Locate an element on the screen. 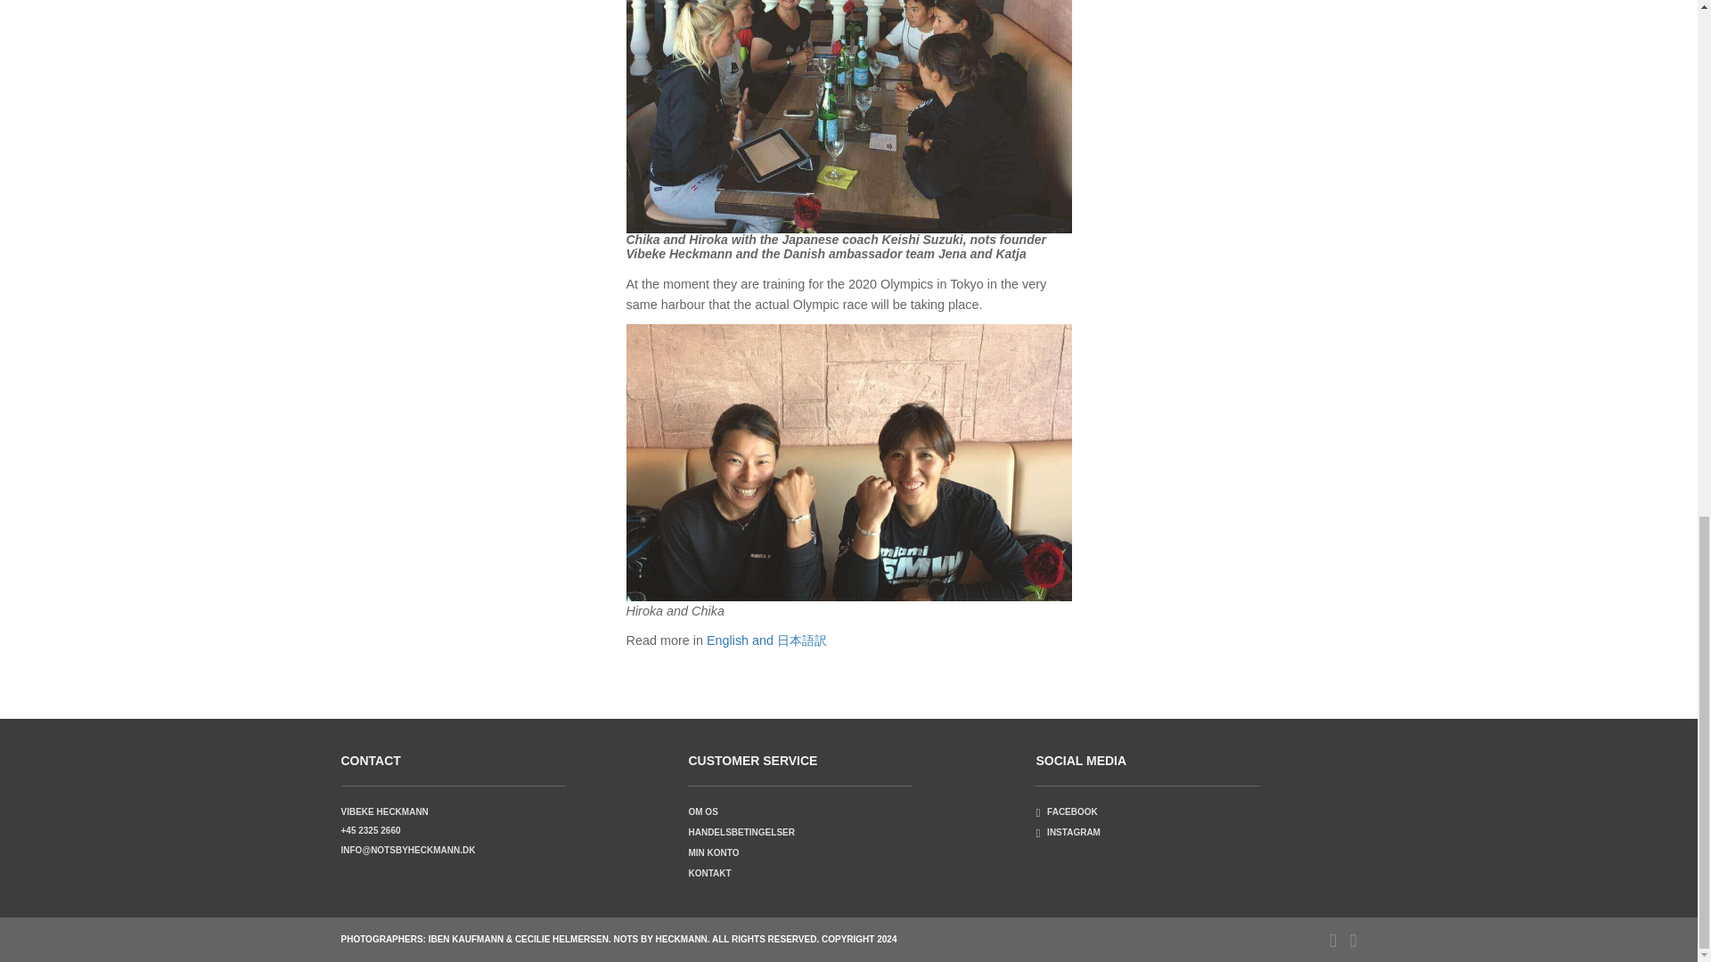  KONTAKT is located at coordinates (708, 873).